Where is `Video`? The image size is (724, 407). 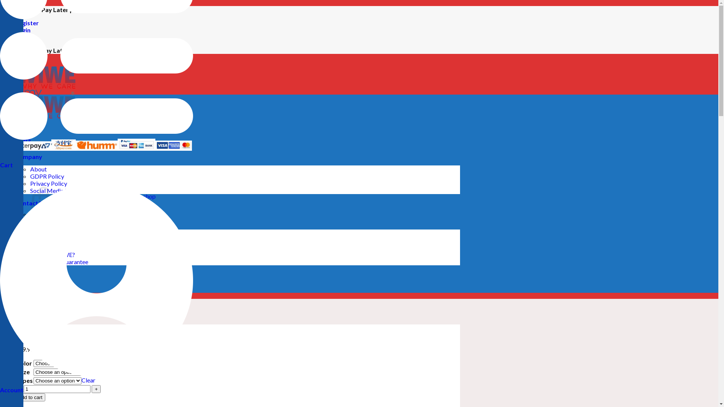
Video is located at coordinates (38, 247).